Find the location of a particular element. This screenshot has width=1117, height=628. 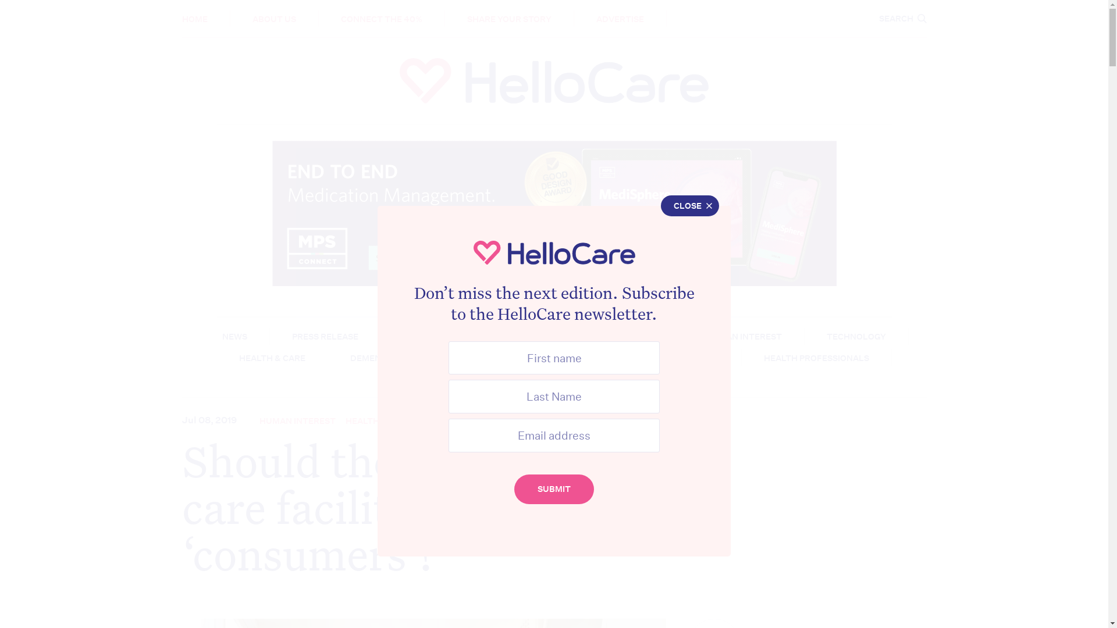

PRESS RELEASE is located at coordinates (325, 337).